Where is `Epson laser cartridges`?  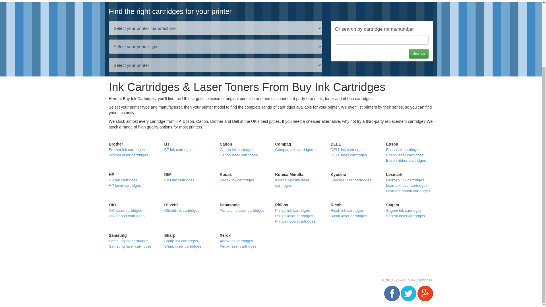 Epson laser cartridges is located at coordinates (405, 155).